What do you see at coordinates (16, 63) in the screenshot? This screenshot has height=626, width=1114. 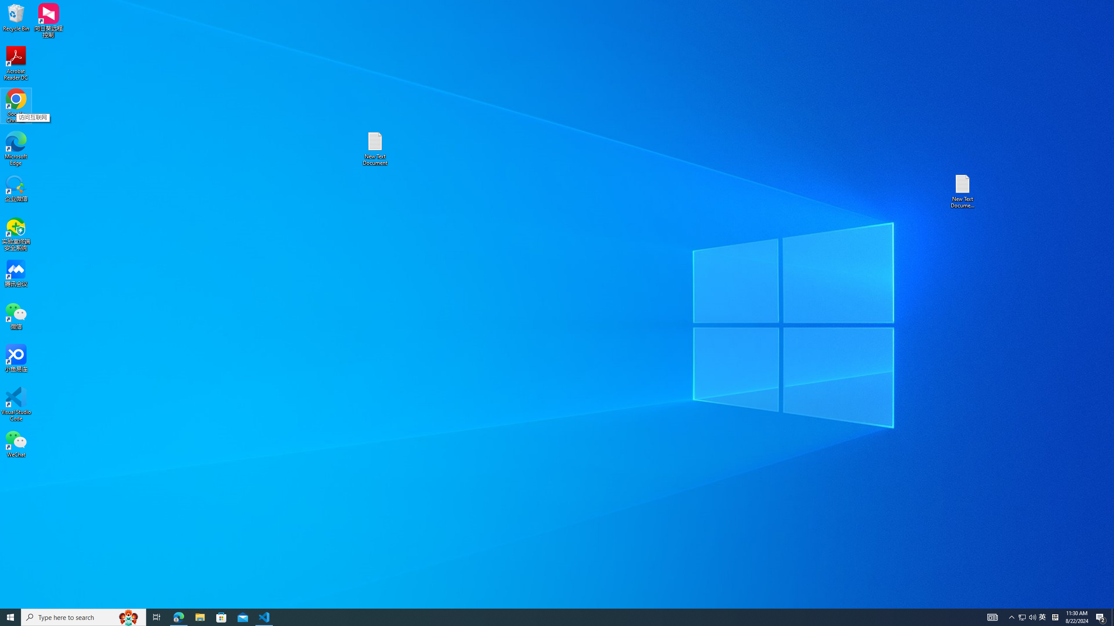 I see `Acrobat Reader DC` at bounding box center [16, 63].